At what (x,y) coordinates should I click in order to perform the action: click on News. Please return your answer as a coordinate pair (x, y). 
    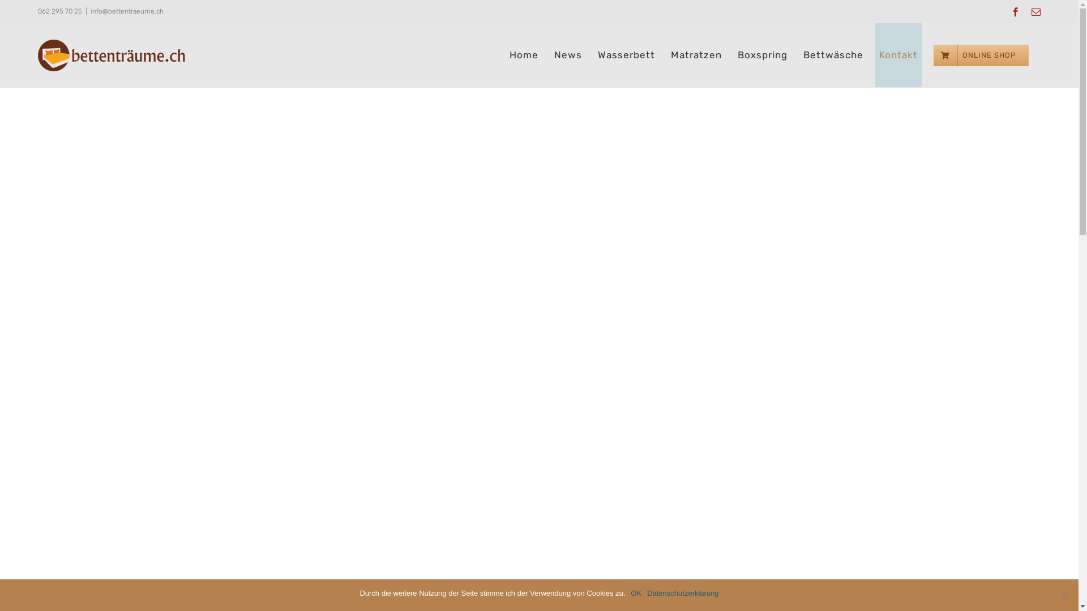
    Looking at the image, I should click on (568, 55).